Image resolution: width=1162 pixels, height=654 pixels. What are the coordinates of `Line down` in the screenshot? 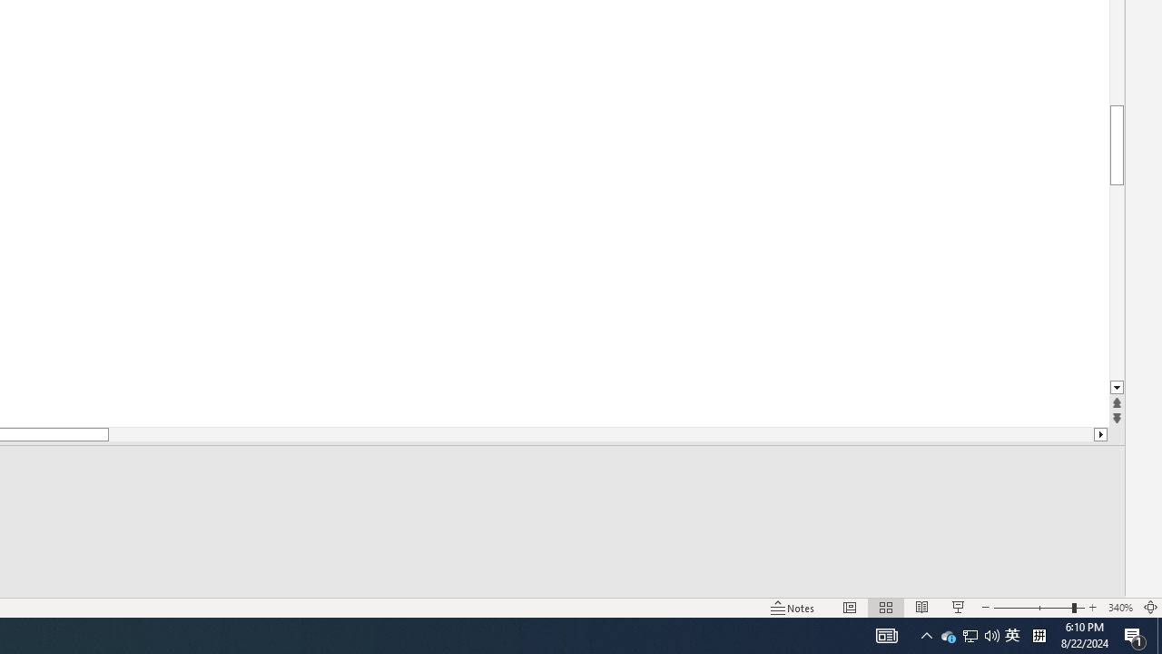 It's located at (1117, 389).